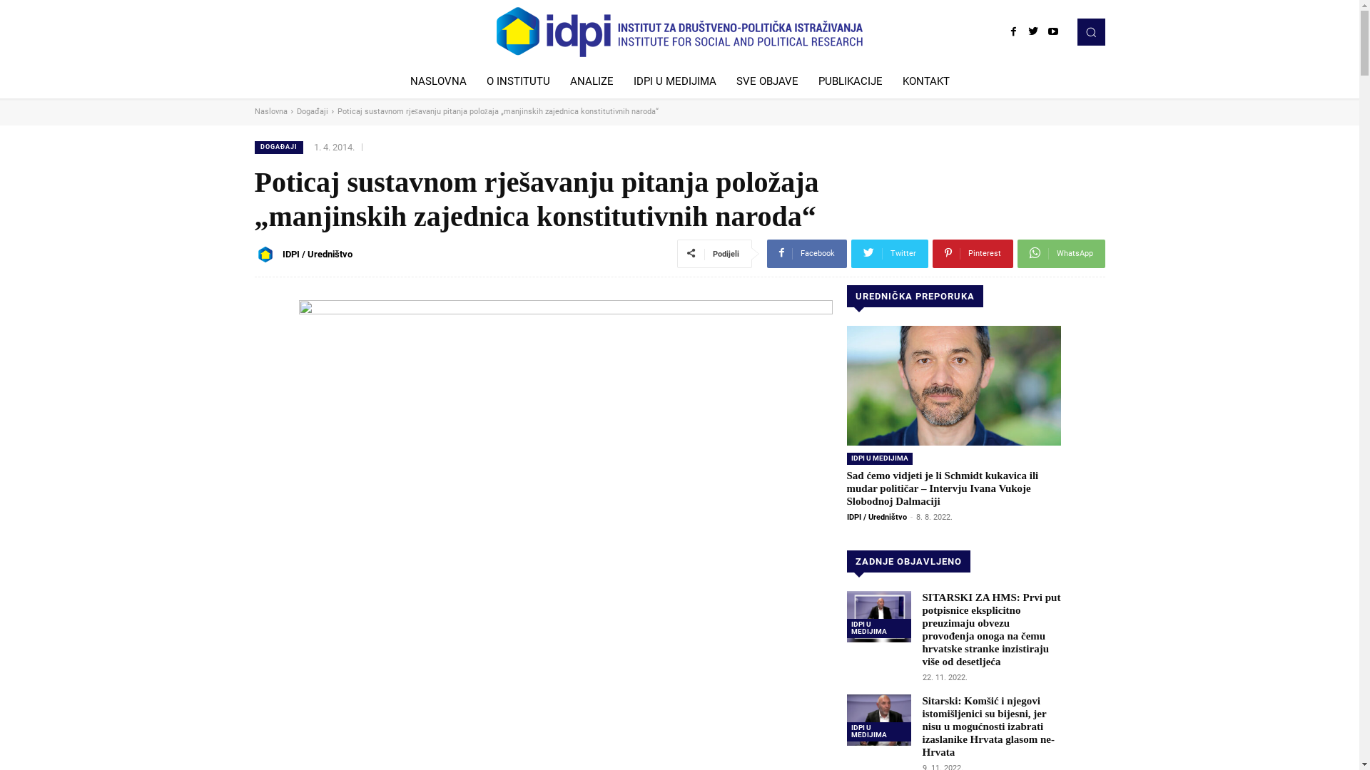 The image size is (1370, 770). What do you see at coordinates (879, 458) in the screenshot?
I see `IDPI U MEDIJIMA` at bounding box center [879, 458].